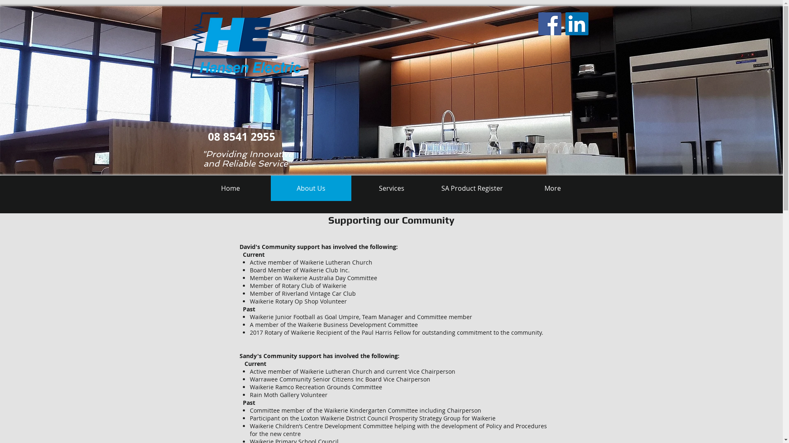 Image resolution: width=789 pixels, height=443 pixels. What do you see at coordinates (248, 45) in the screenshot?
I see `Hansen Electric_nobackground_MED.png` at bounding box center [248, 45].